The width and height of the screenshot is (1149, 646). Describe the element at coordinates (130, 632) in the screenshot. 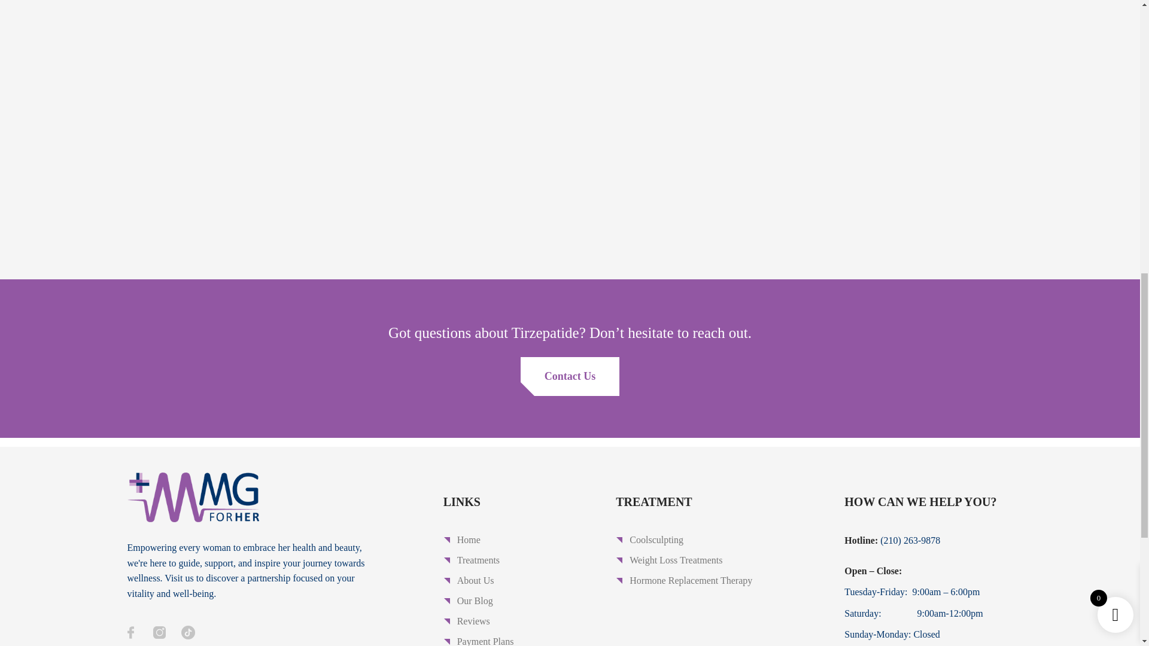

I see `Follow on Facebook` at that location.